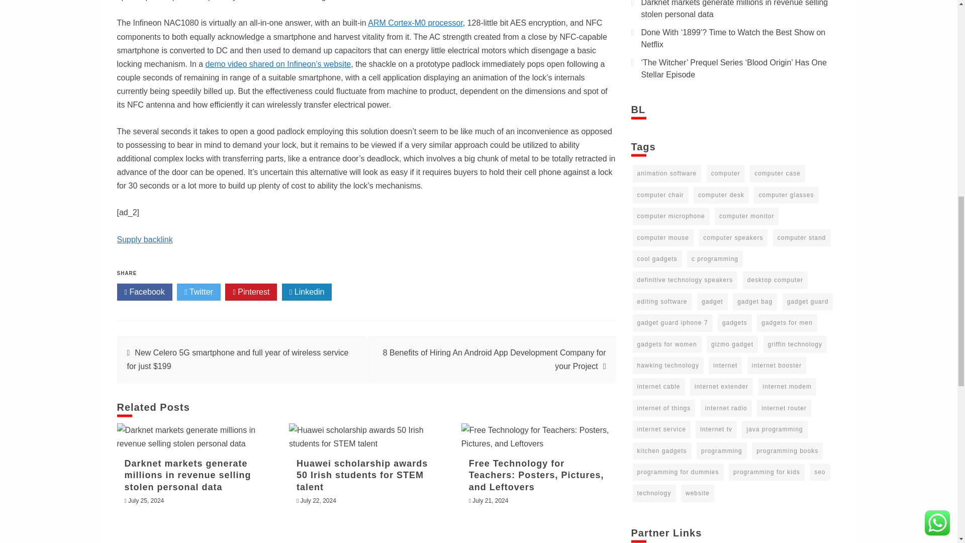 The height and width of the screenshot is (543, 965). Describe the element at coordinates (366, 437) in the screenshot. I see `Huawei scholarship awards 50 Irish students for STEM talent` at that location.